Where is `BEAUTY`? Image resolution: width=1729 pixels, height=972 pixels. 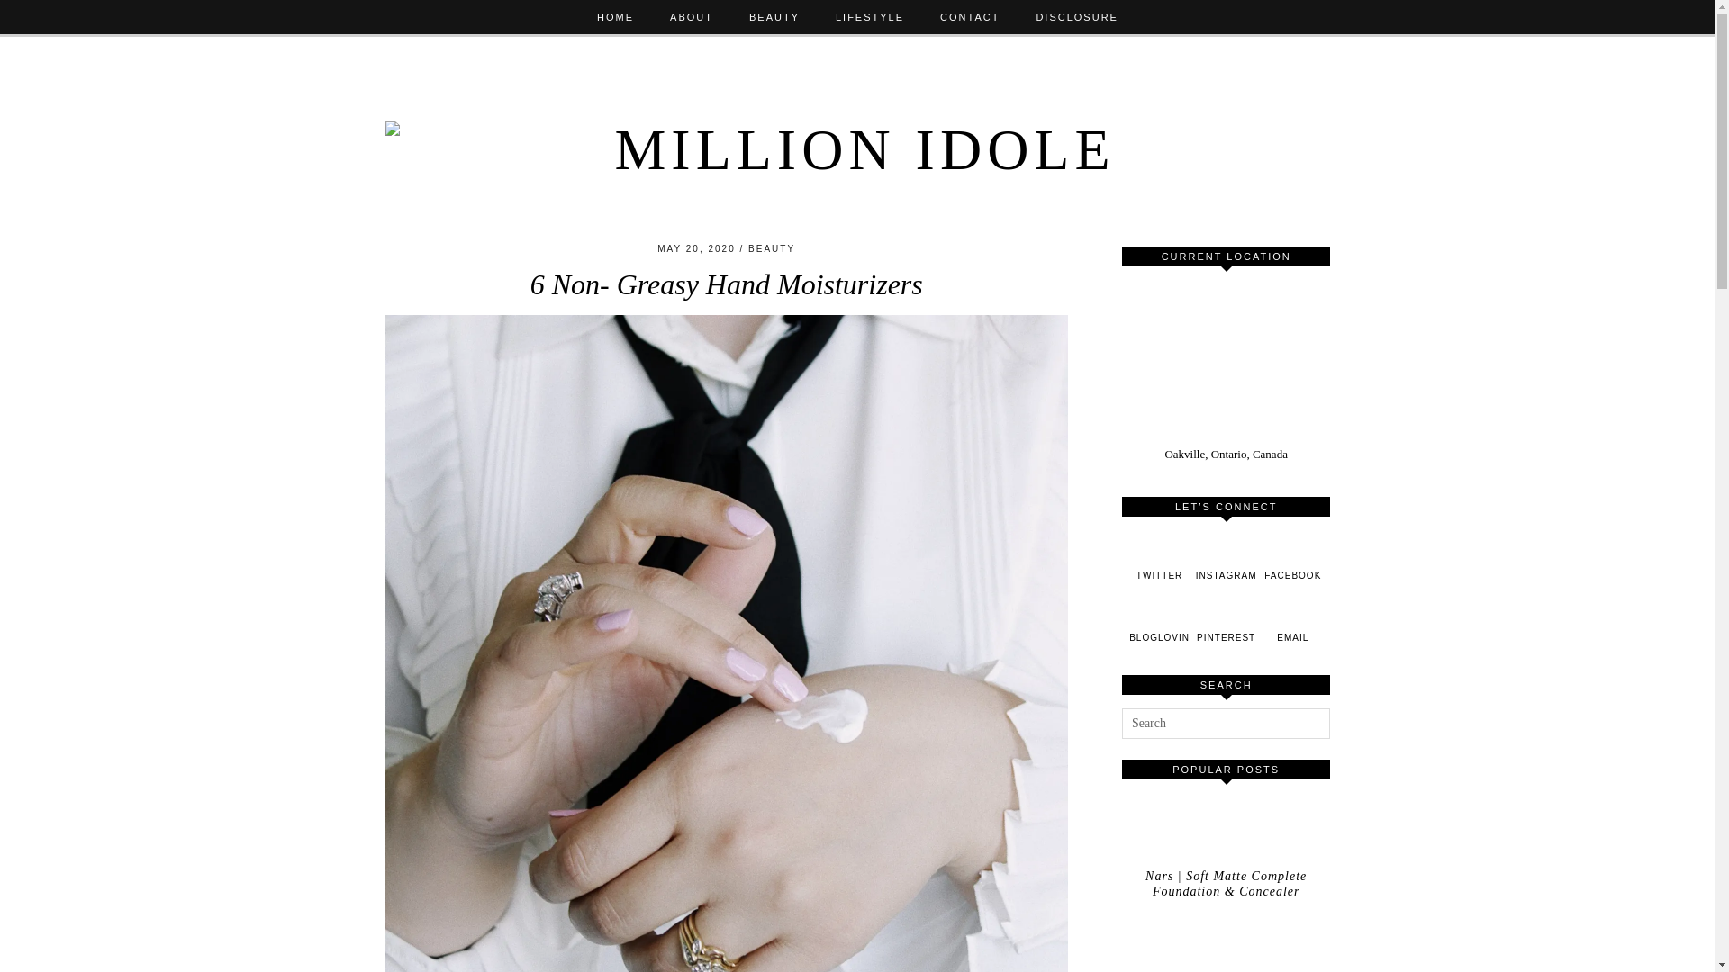 BEAUTY is located at coordinates (774, 16).